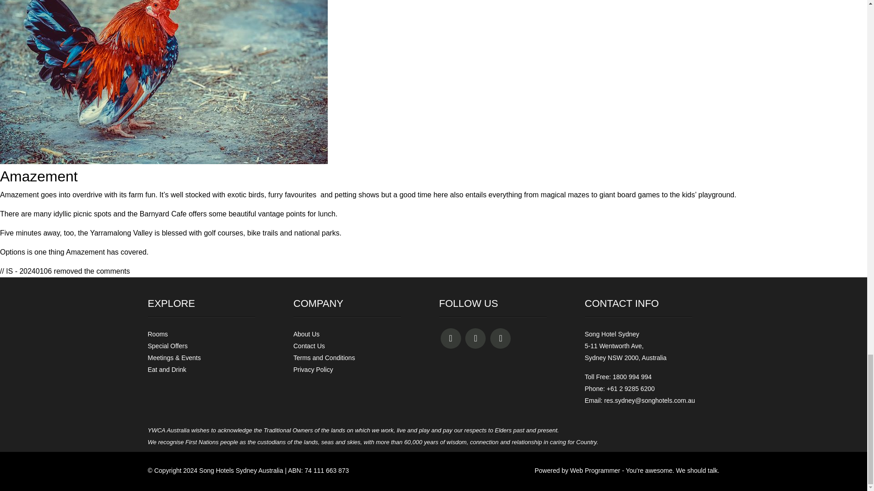 The width and height of the screenshot is (874, 491). What do you see at coordinates (324, 357) in the screenshot?
I see `Terms and Conditions` at bounding box center [324, 357].